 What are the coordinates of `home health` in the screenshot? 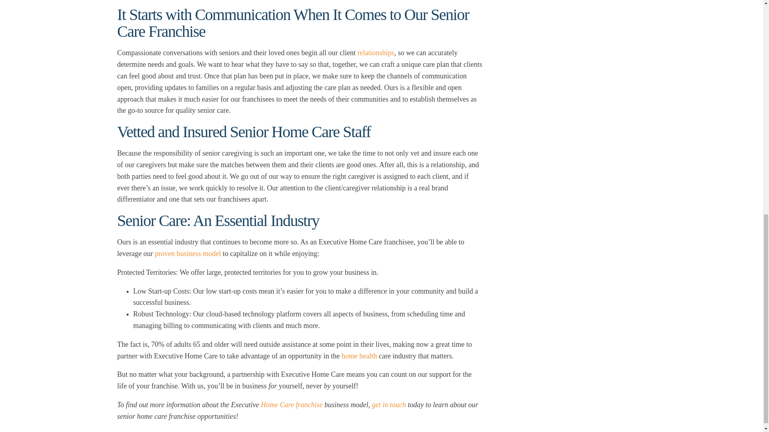 It's located at (359, 356).